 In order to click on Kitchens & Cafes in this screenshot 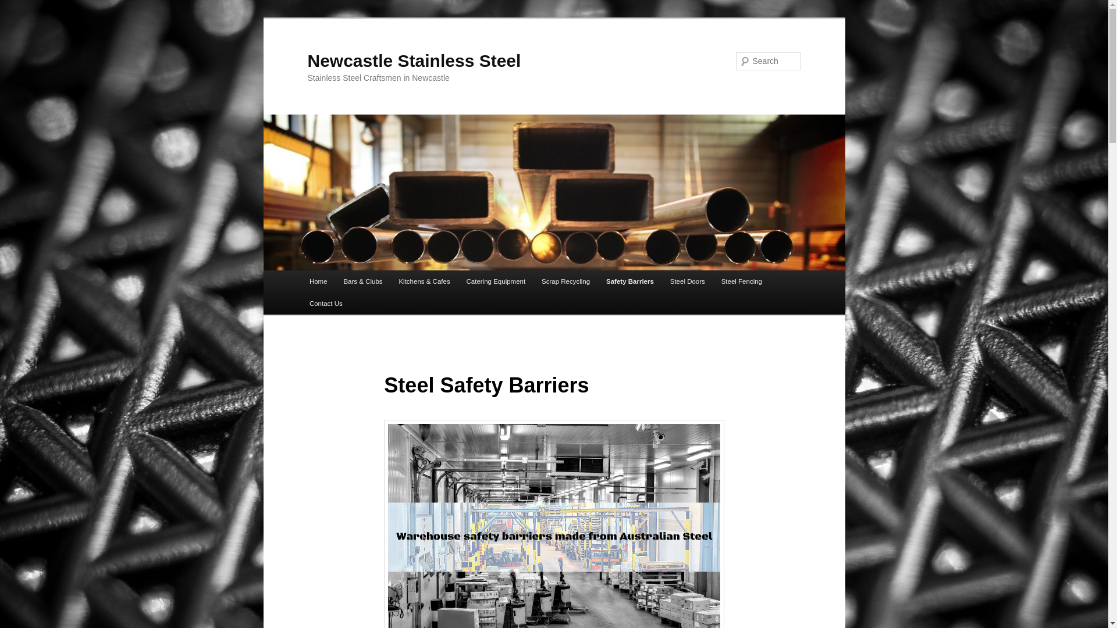, I will do `click(424, 281)`.